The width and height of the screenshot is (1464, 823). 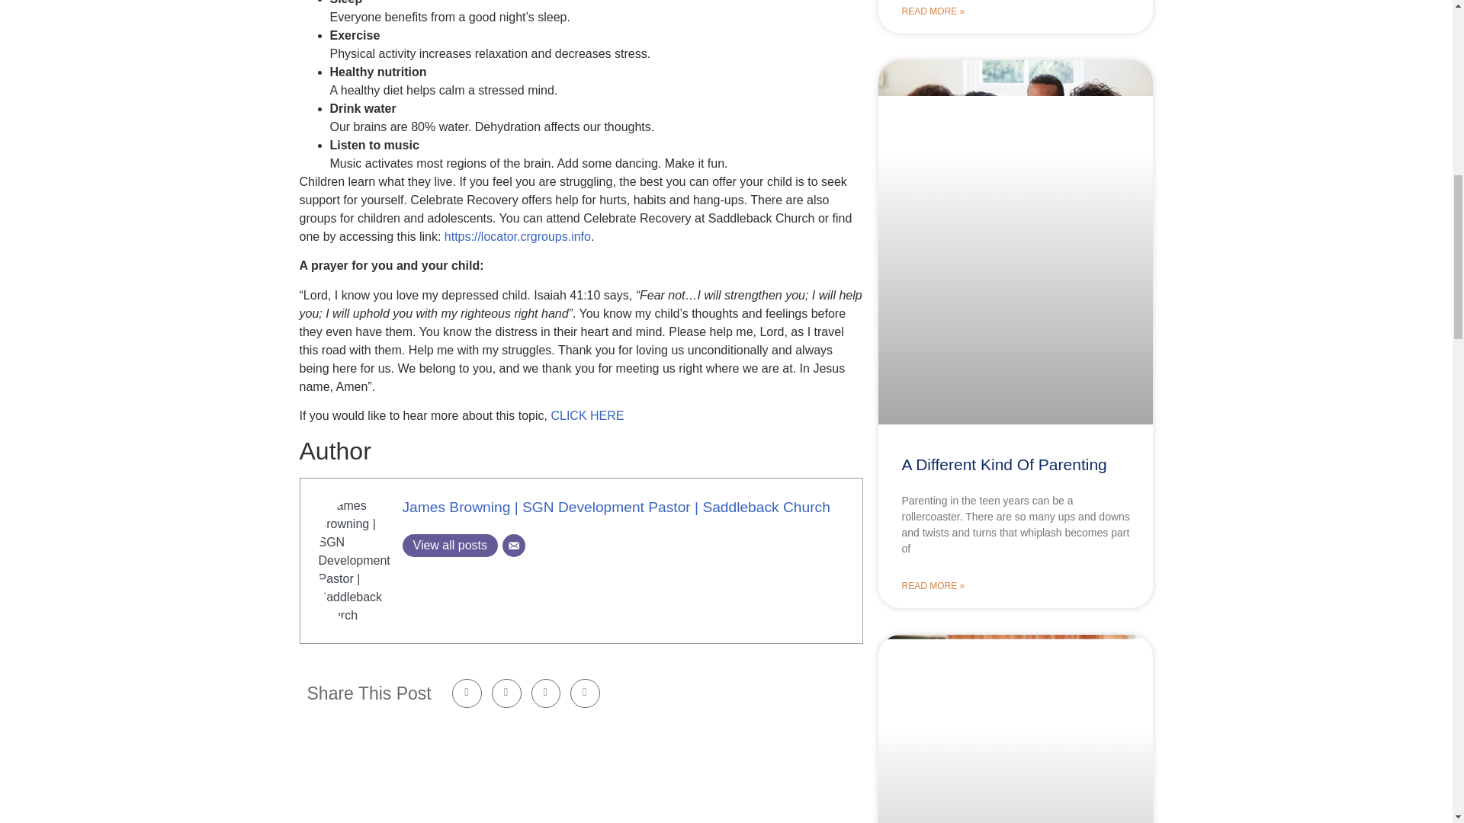 What do you see at coordinates (451, 546) in the screenshot?
I see `View all posts` at bounding box center [451, 546].